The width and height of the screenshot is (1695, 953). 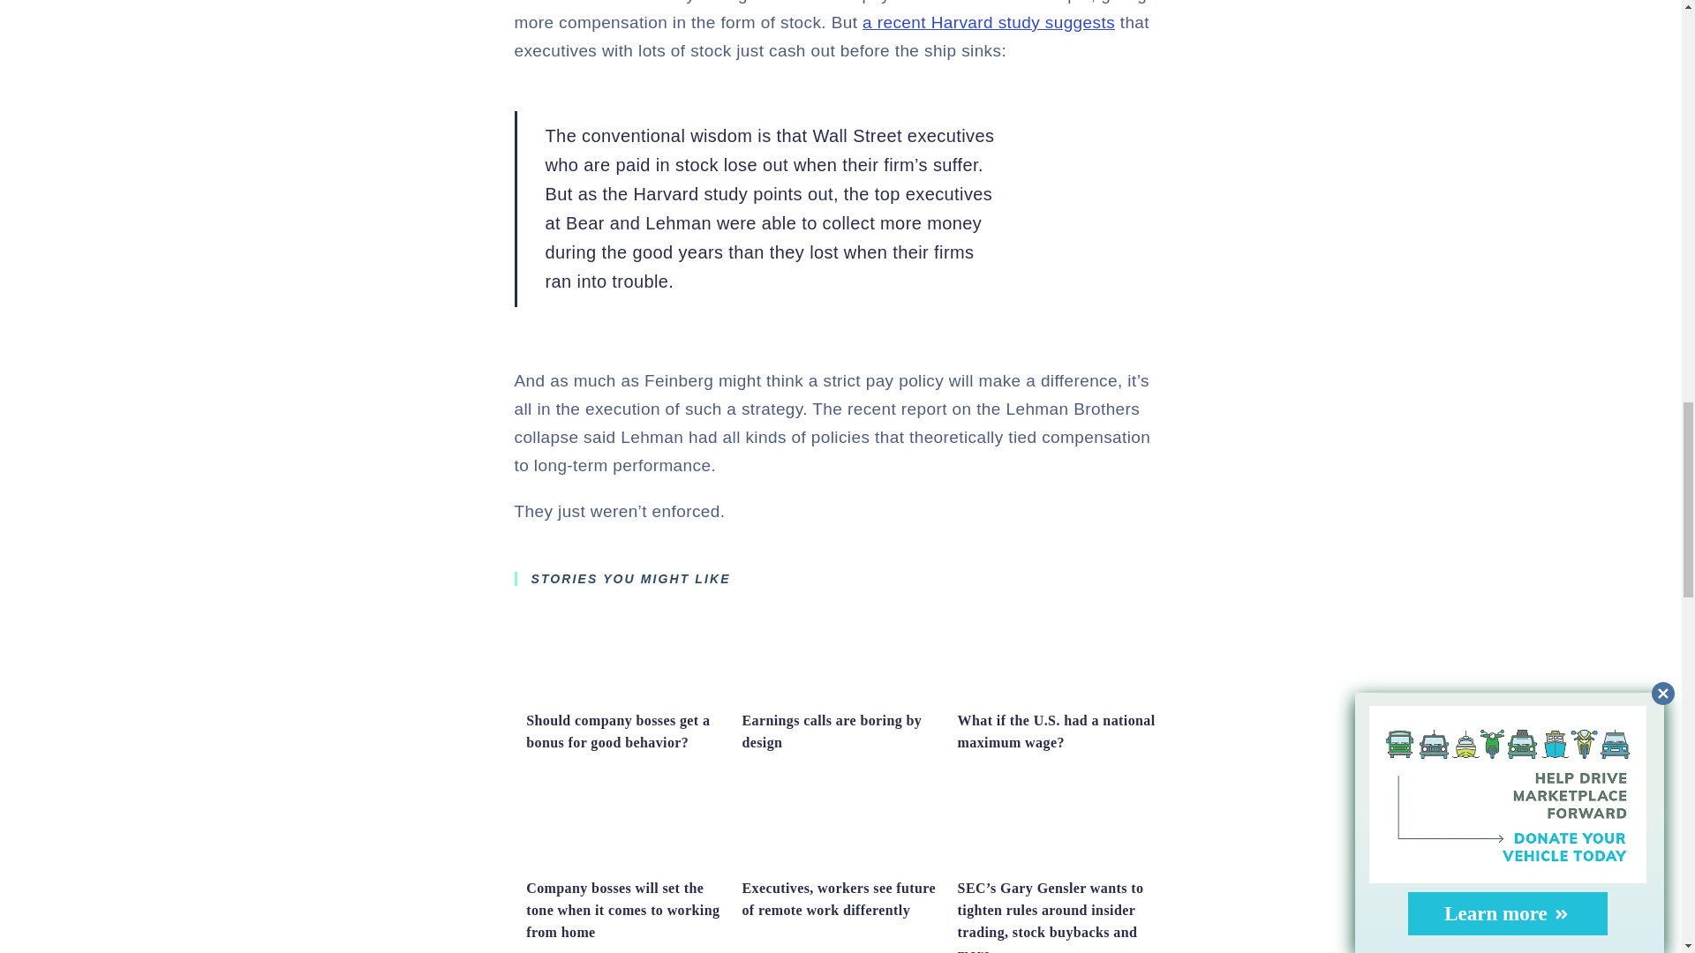 I want to click on Earnings calls are boring by design, so click(x=840, y=694).